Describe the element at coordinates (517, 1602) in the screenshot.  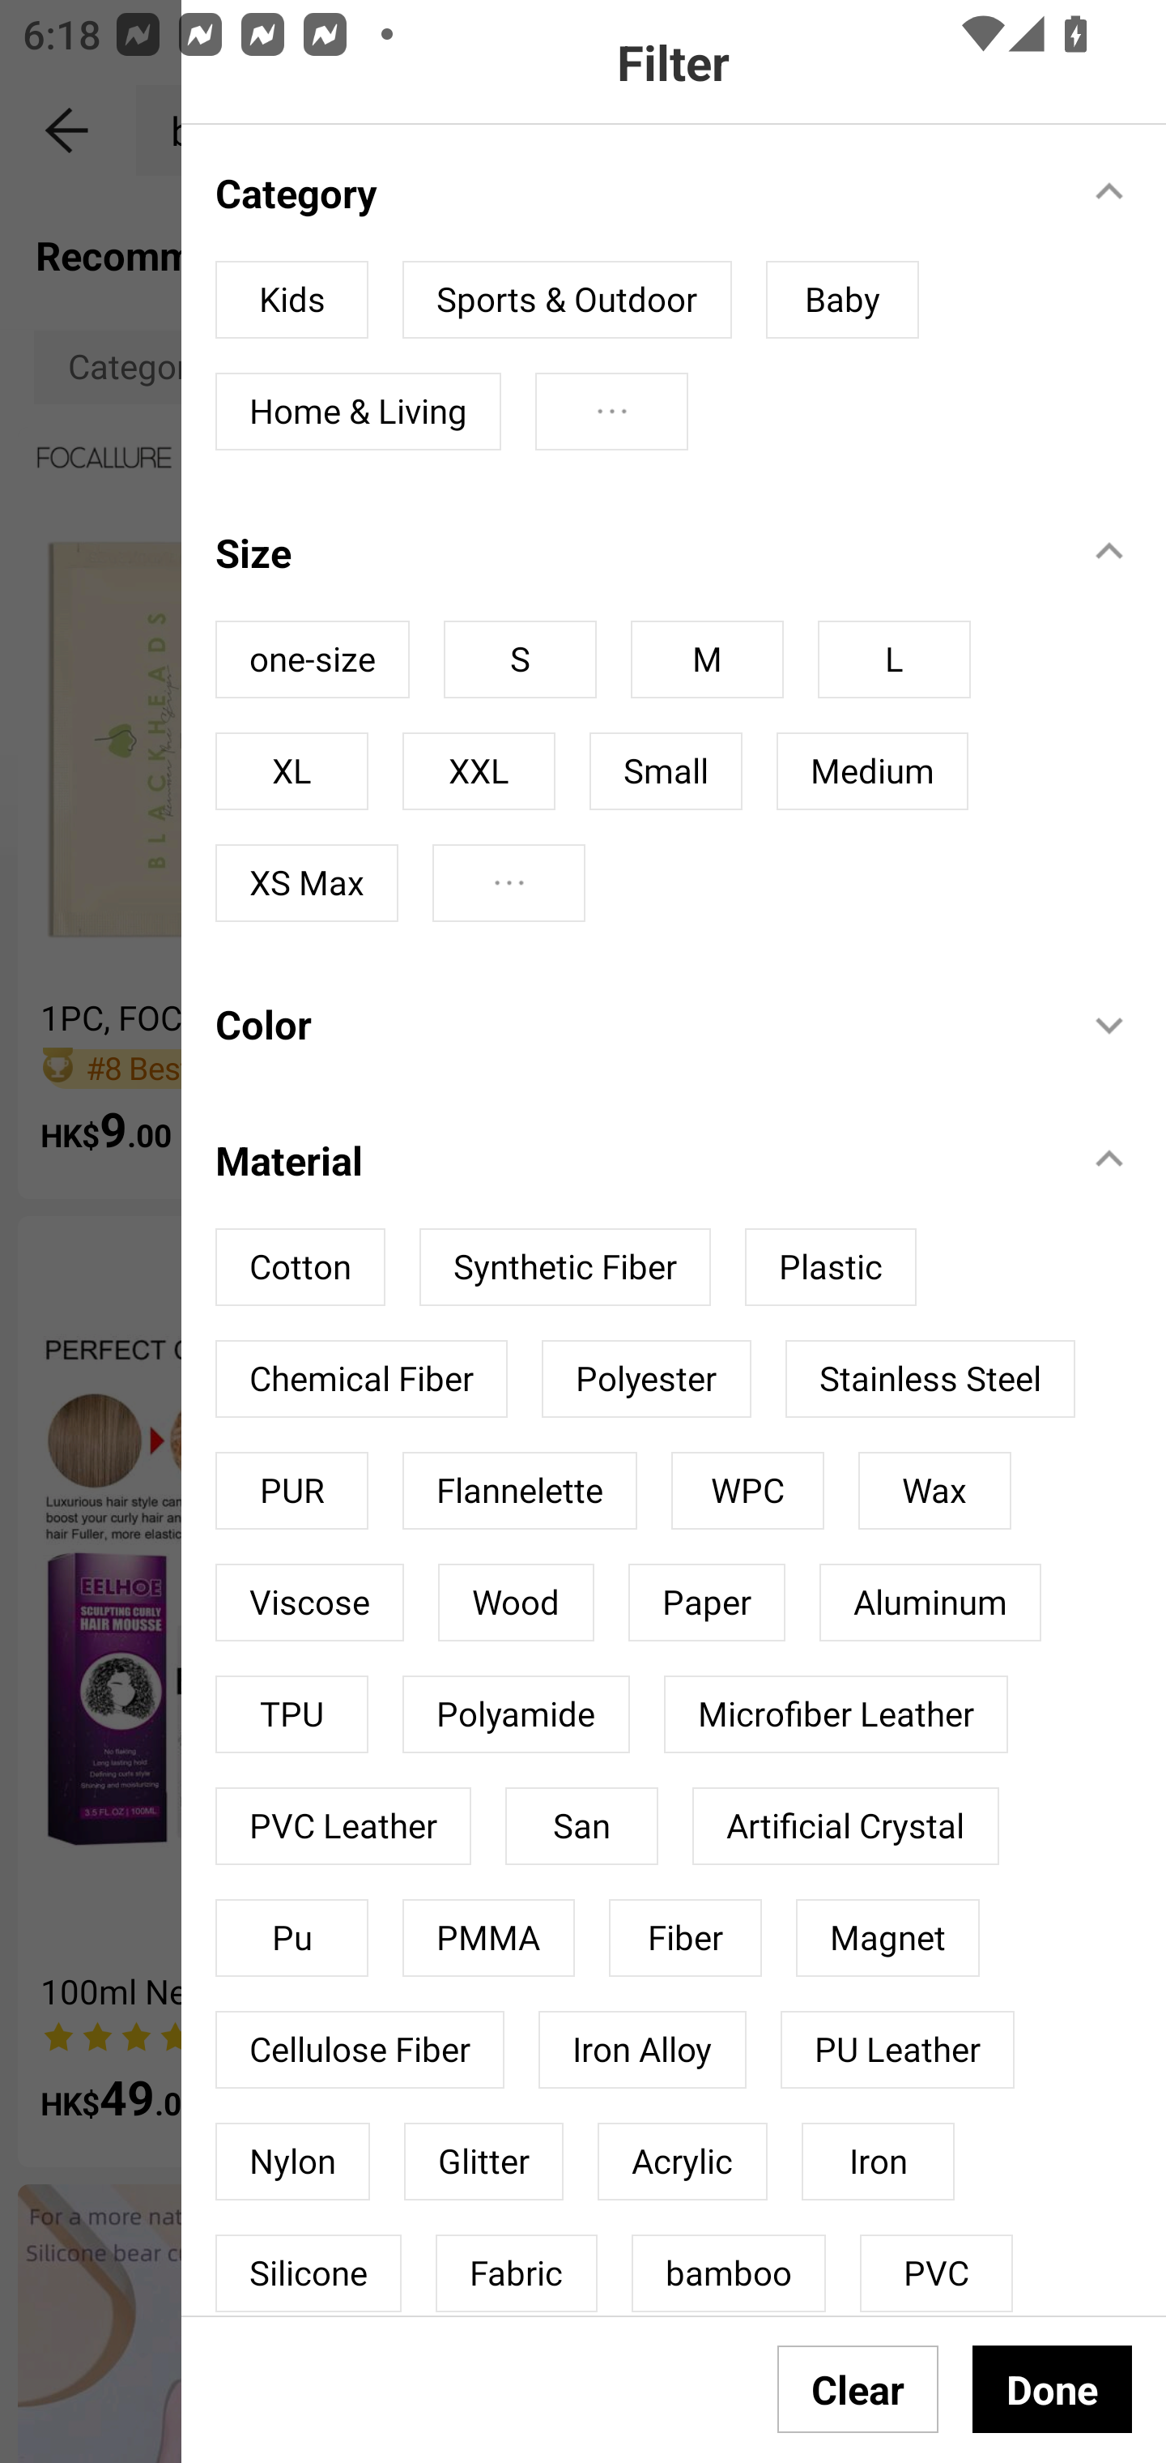
I see `Wood` at that location.